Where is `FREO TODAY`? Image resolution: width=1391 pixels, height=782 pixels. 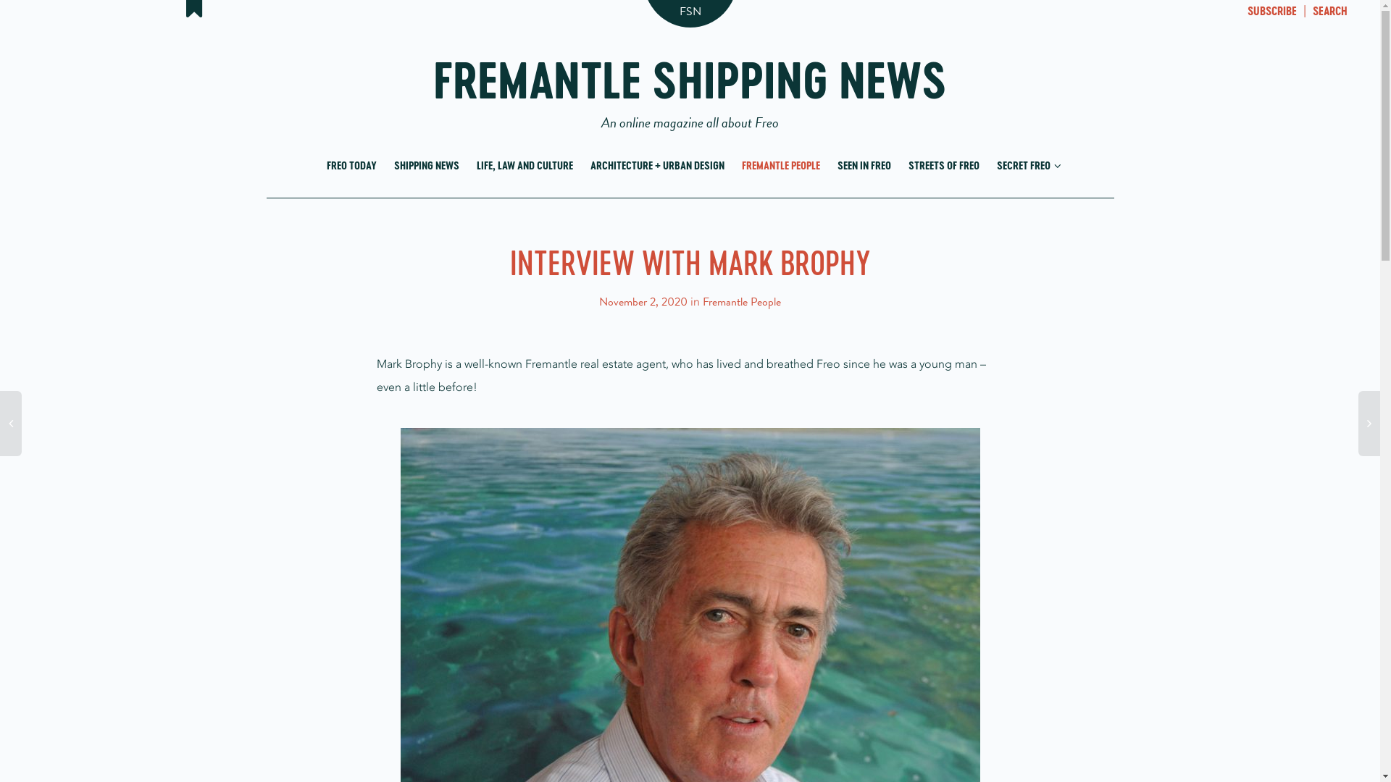 FREO TODAY is located at coordinates (351, 167).